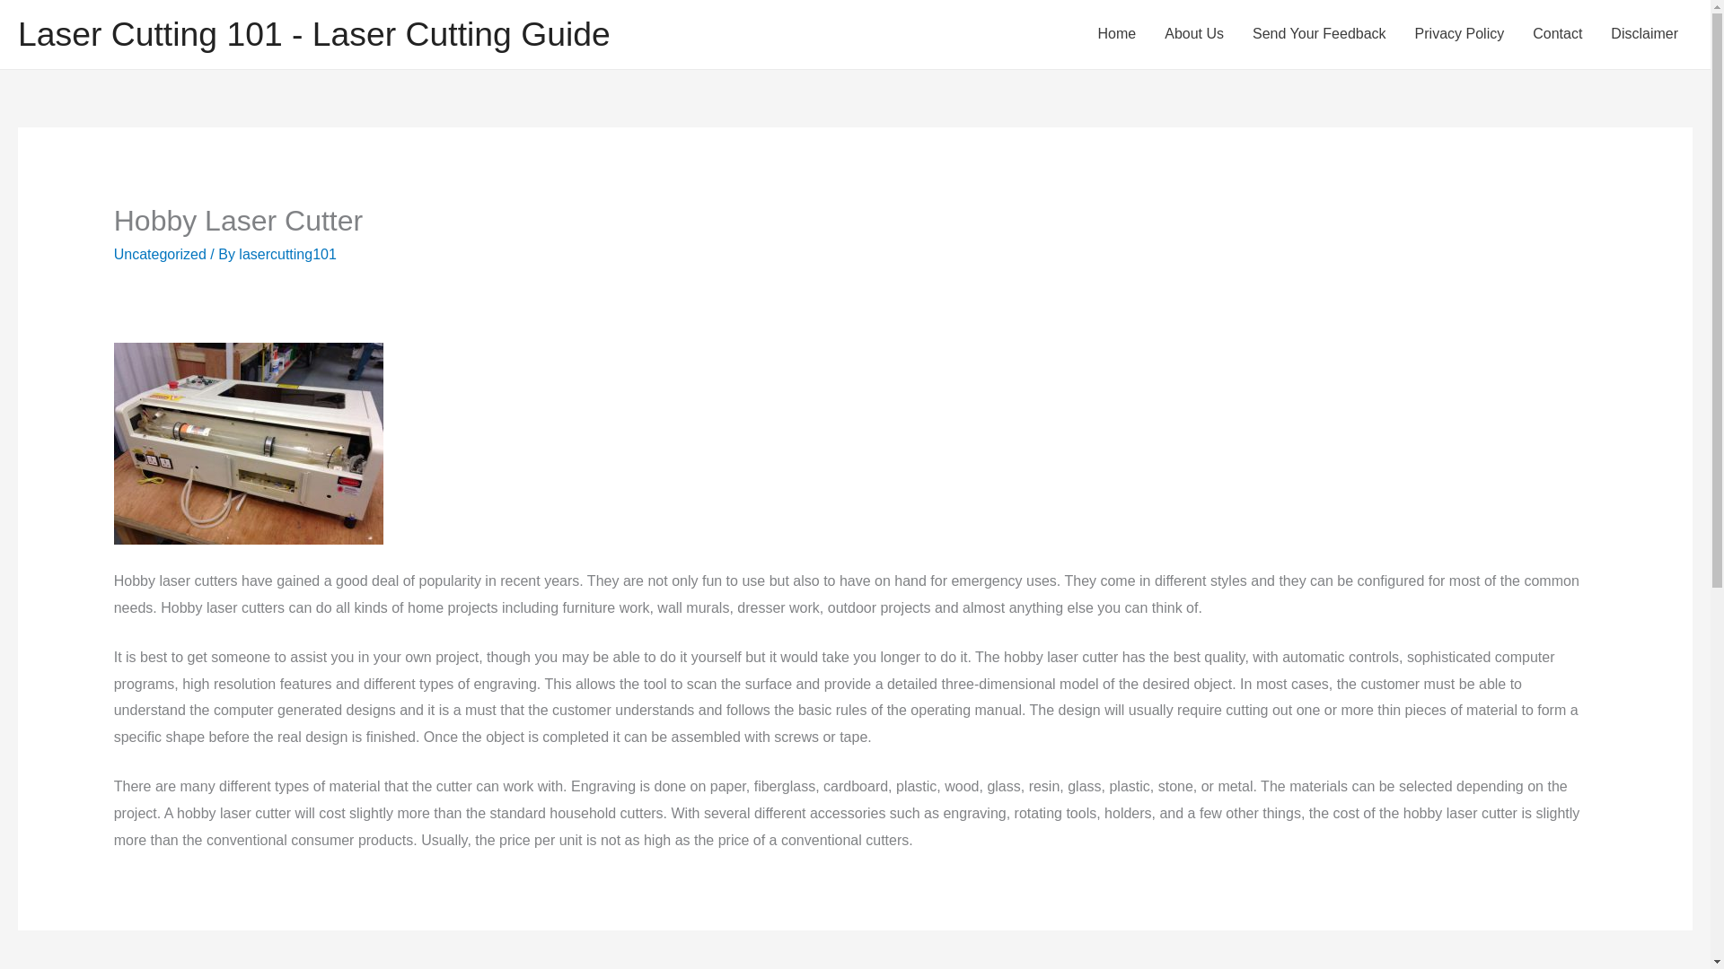 The height and width of the screenshot is (969, 1724). What do you see at coordinates (1557, 34) in the screenshot?
I see `Contact` at bounding box center [1557, 34].